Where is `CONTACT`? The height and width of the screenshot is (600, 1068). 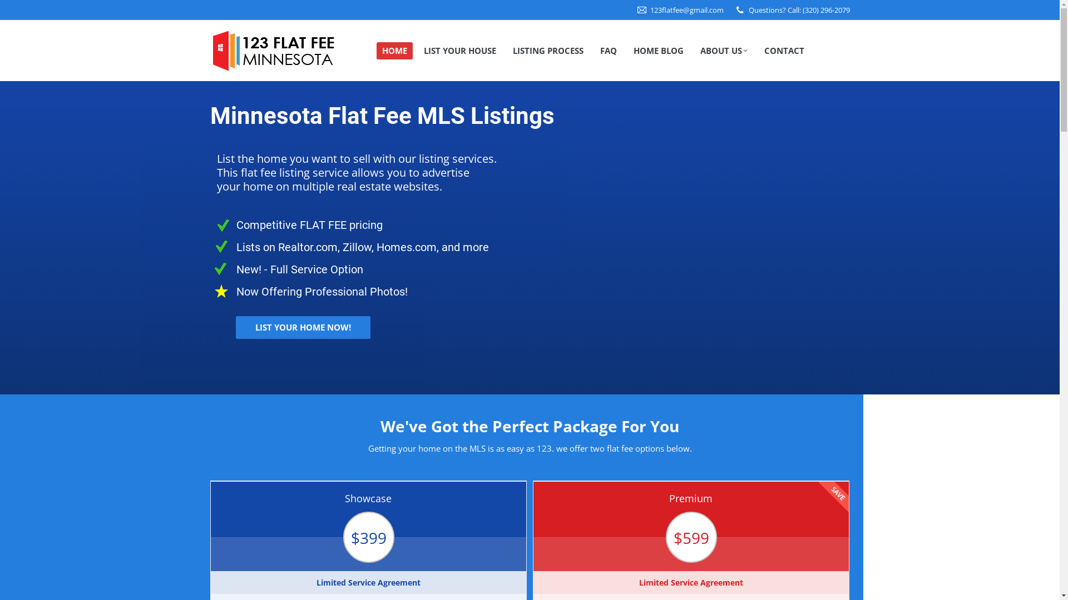 CONTACT is located at coordinates (784, 51).